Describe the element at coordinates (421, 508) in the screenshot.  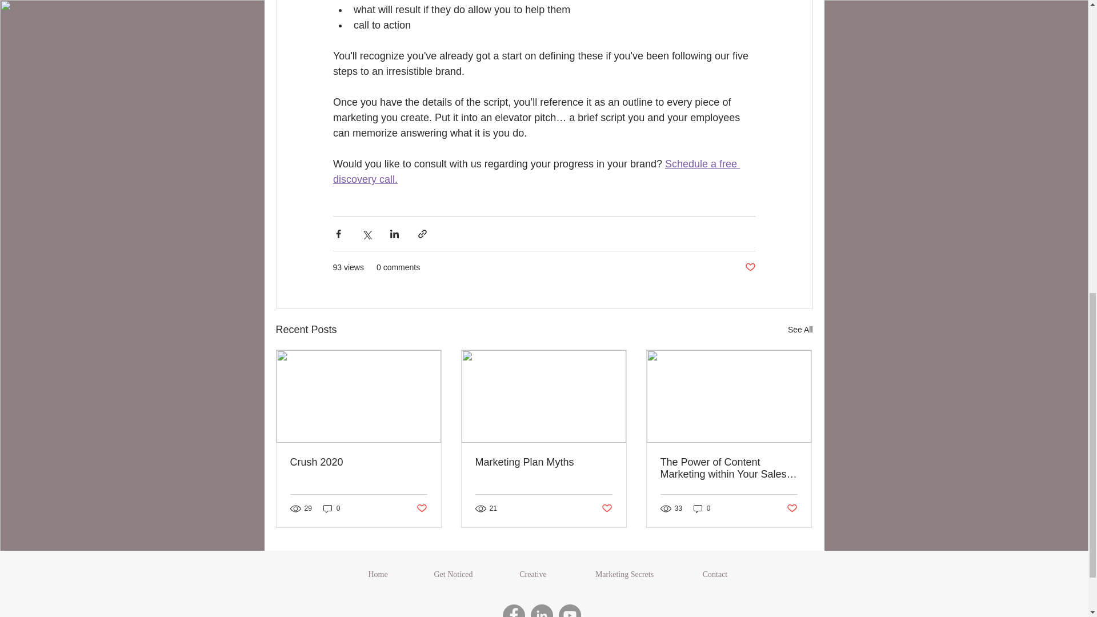
I see `Post not marked as liked` at that location.